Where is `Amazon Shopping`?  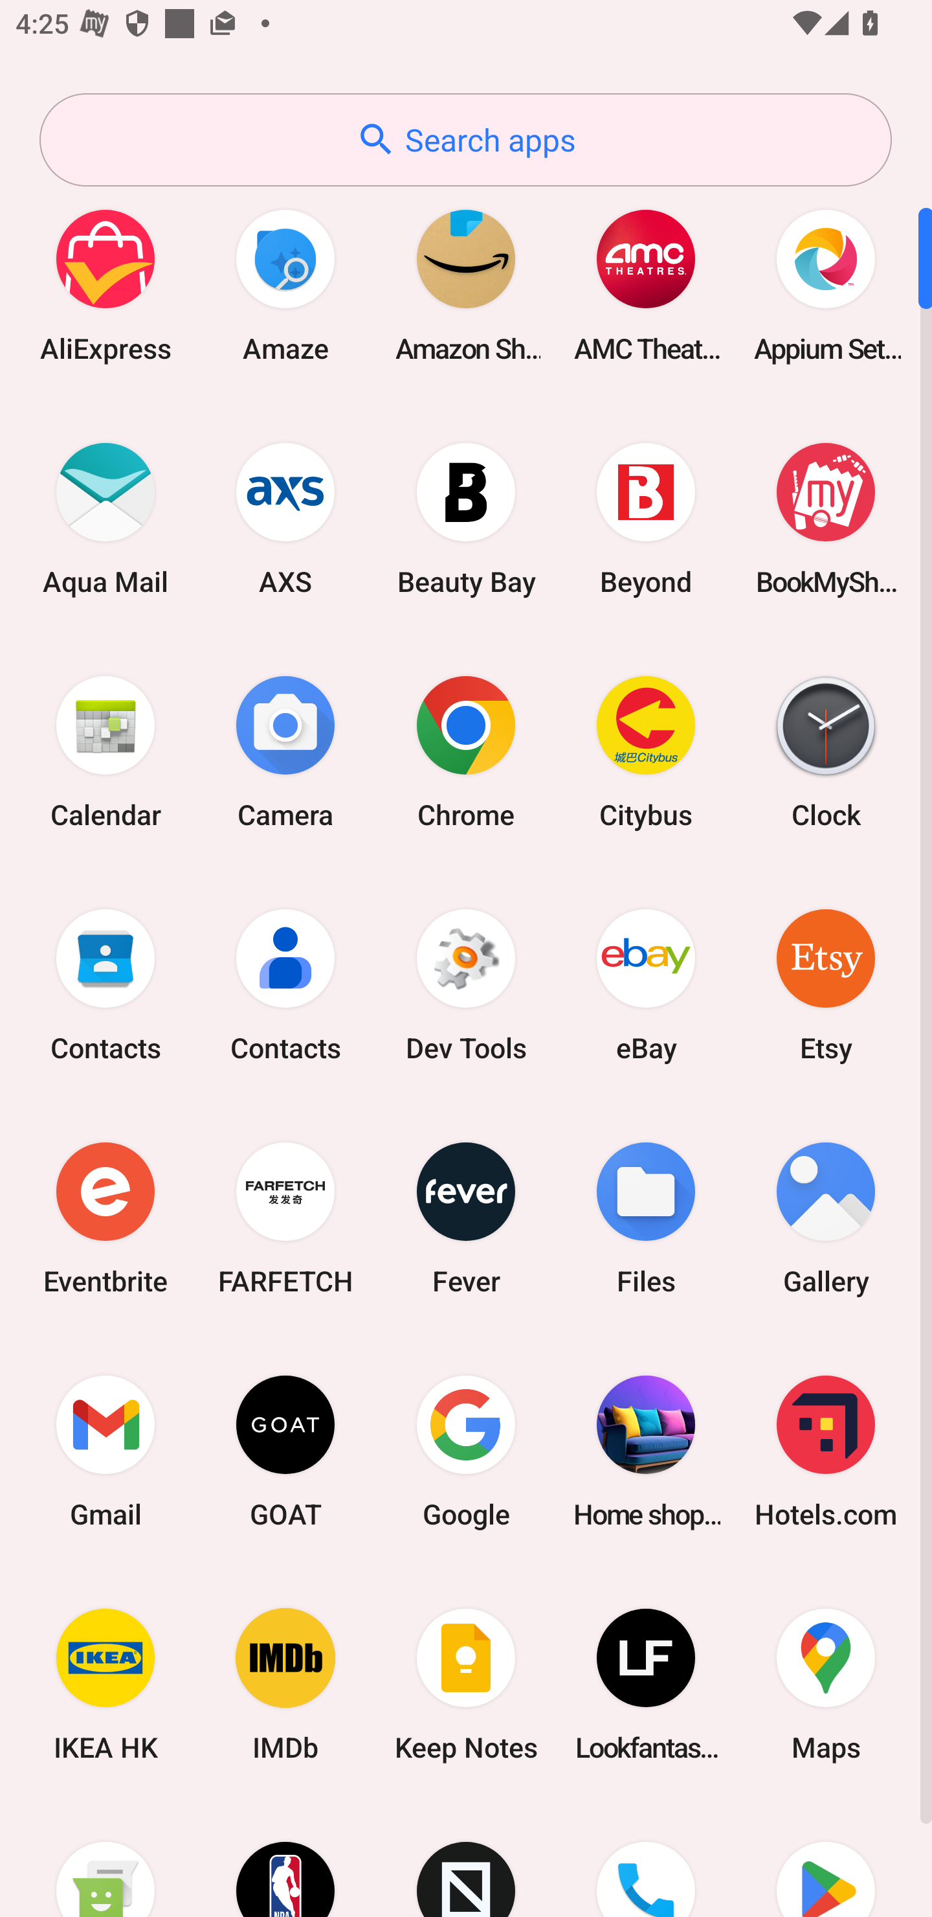 Amazon Shopping is located at coordinates (466, 285).